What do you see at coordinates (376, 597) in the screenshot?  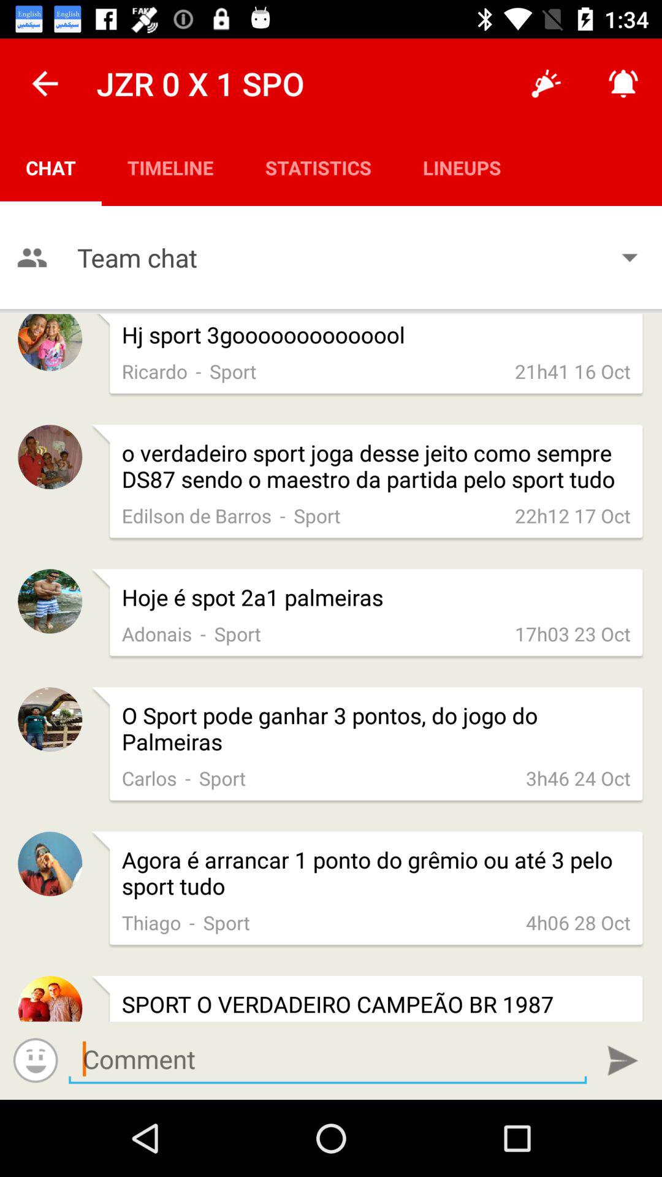 I see `press the app below edilson de barros` at bounding box center [376, 597].